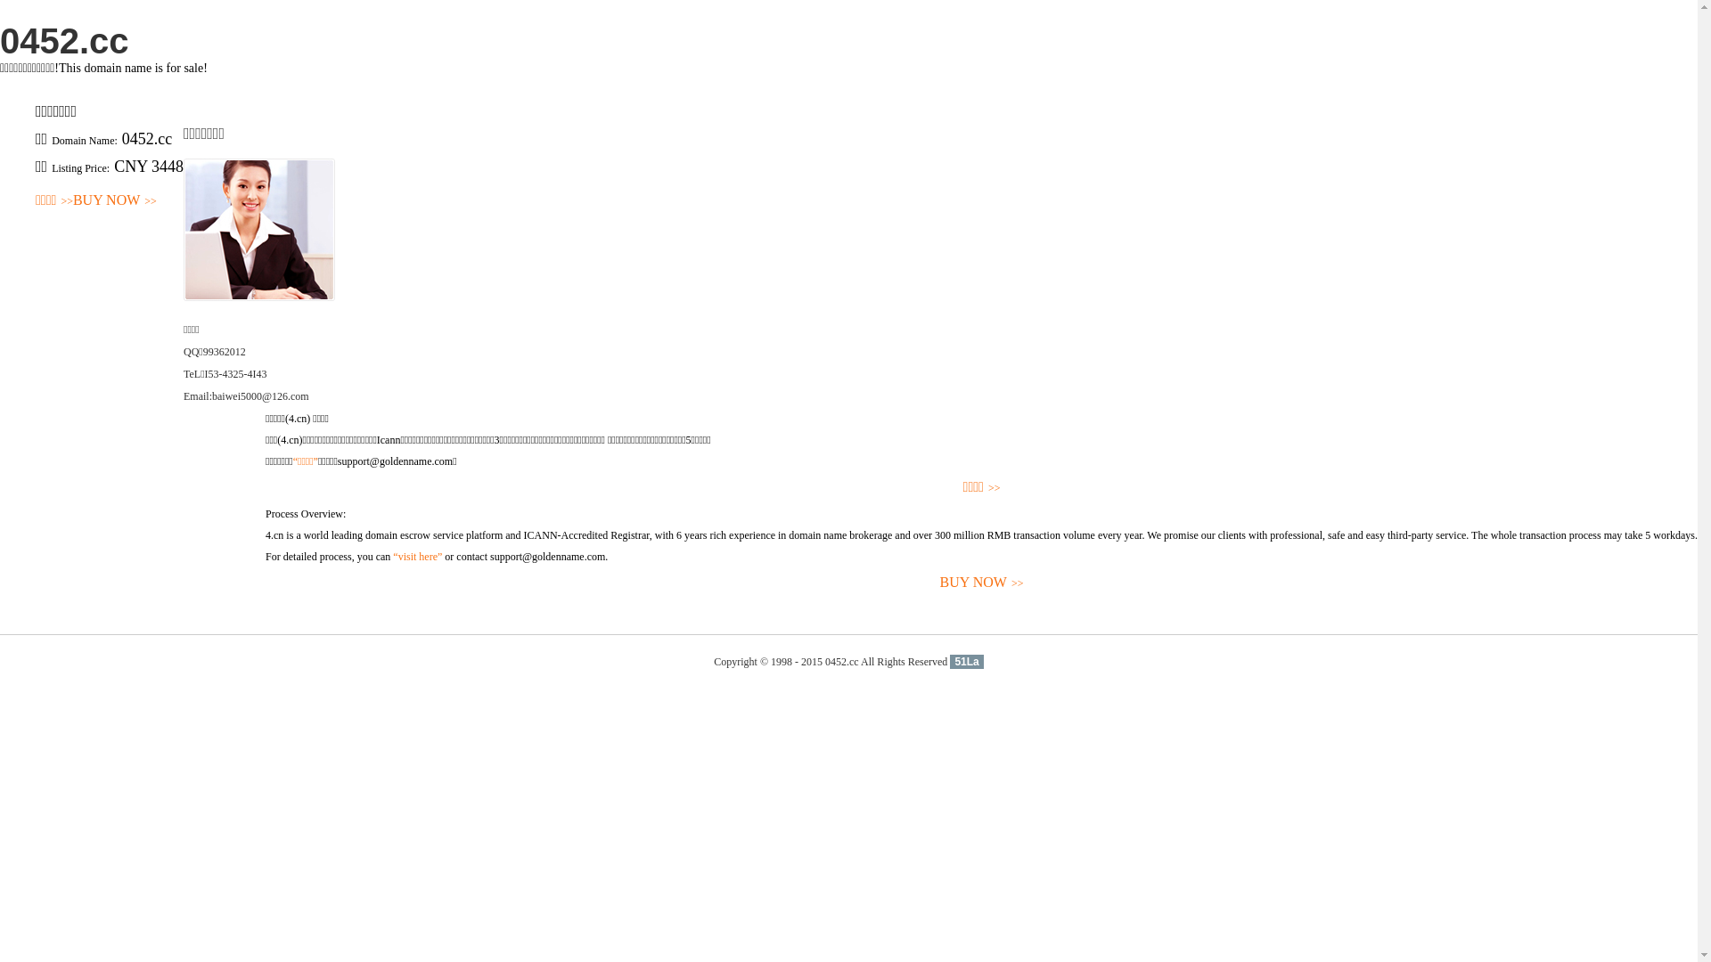 This screenshot has height=962, width=1711. I want to click on BUY NOW>>, so click(982, 583).